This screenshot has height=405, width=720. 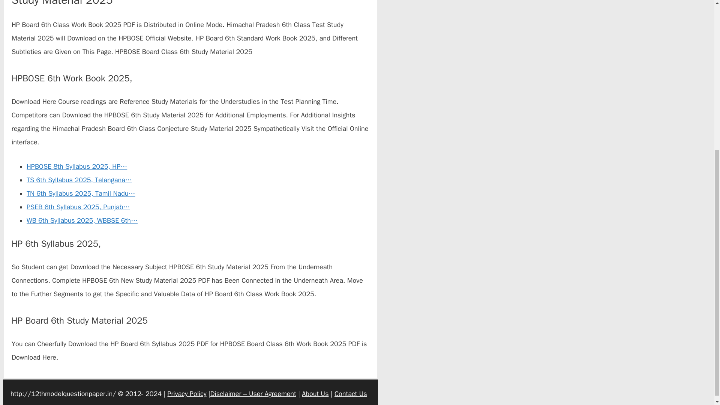 I want to click on Privacy Policy, so click(x=187, y=393).